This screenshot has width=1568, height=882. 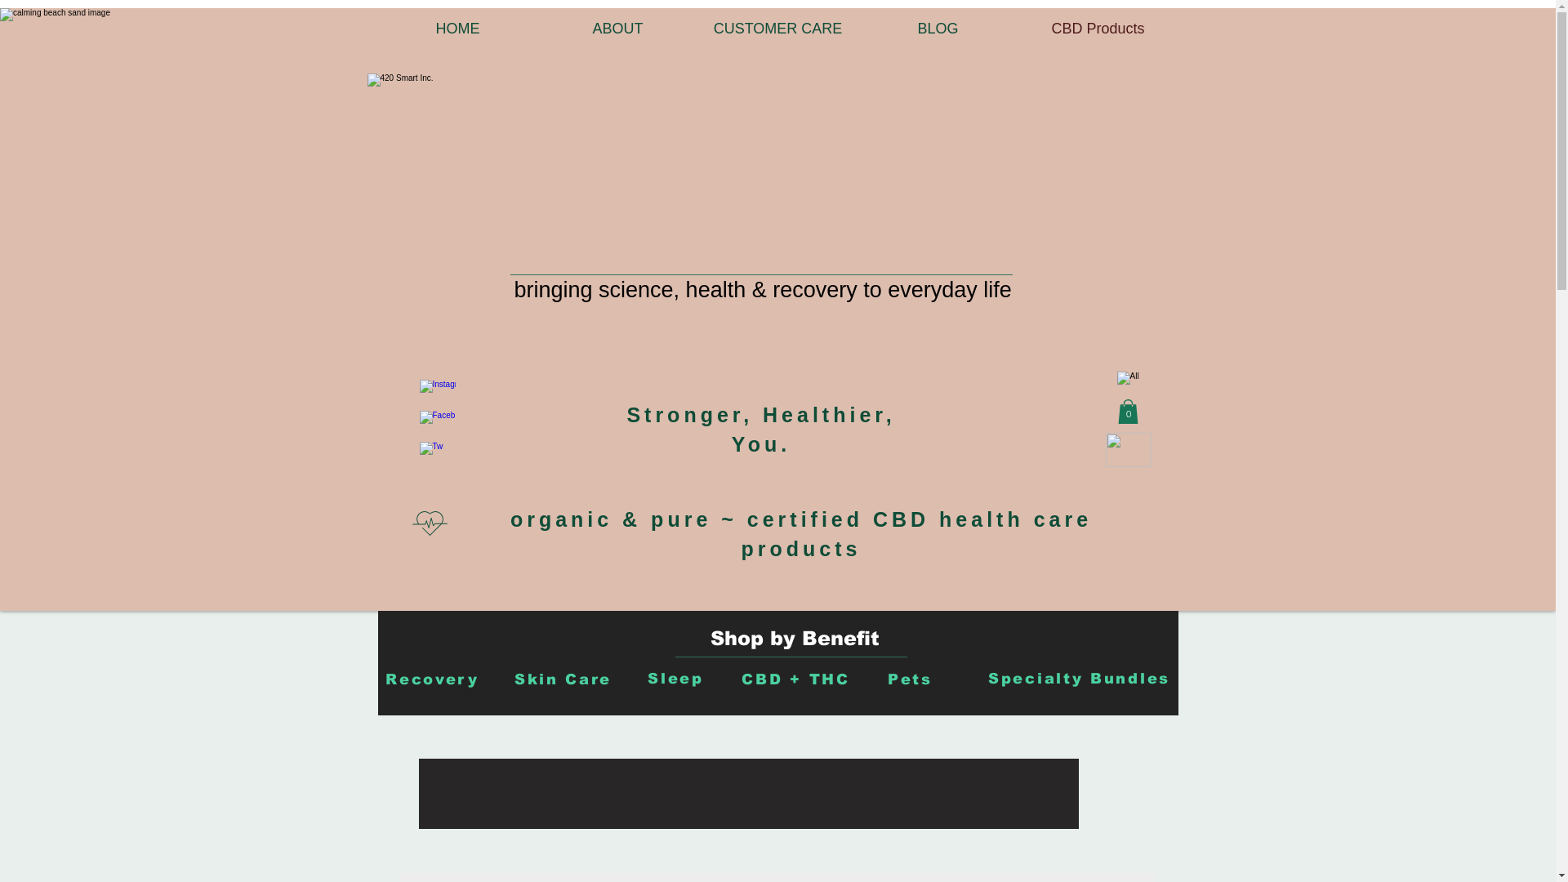 What do you see at coordinates (777, 29) in the screenshot?
I see `CUSTOMER CARE` at bounding box center [777, 29].